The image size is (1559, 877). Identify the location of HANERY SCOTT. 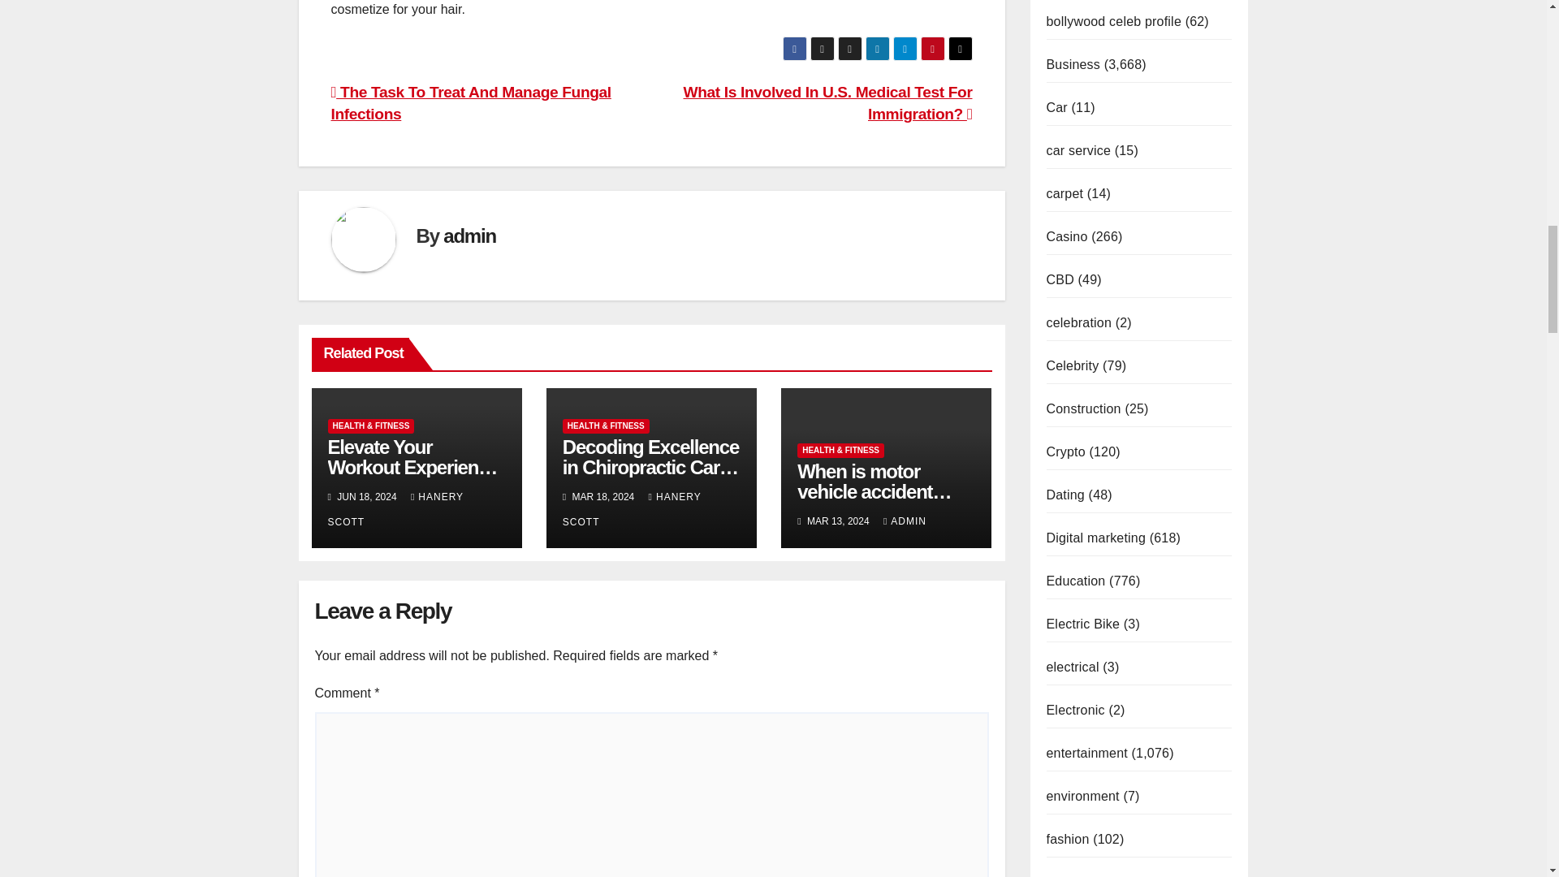
(632, 509).